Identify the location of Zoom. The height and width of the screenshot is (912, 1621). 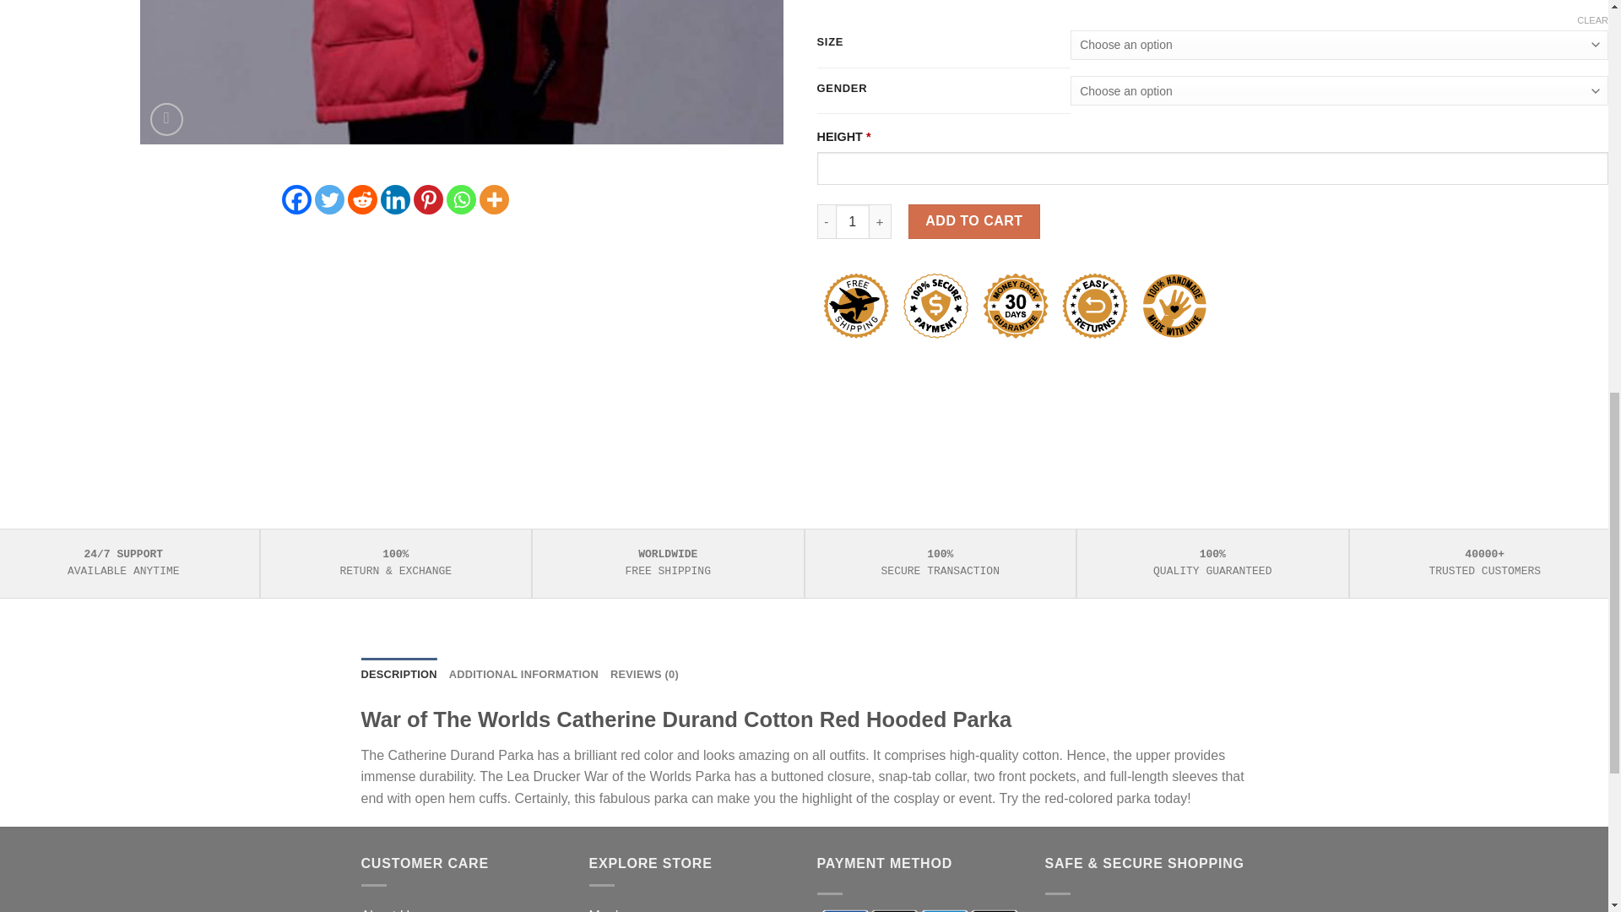
(166, 119).